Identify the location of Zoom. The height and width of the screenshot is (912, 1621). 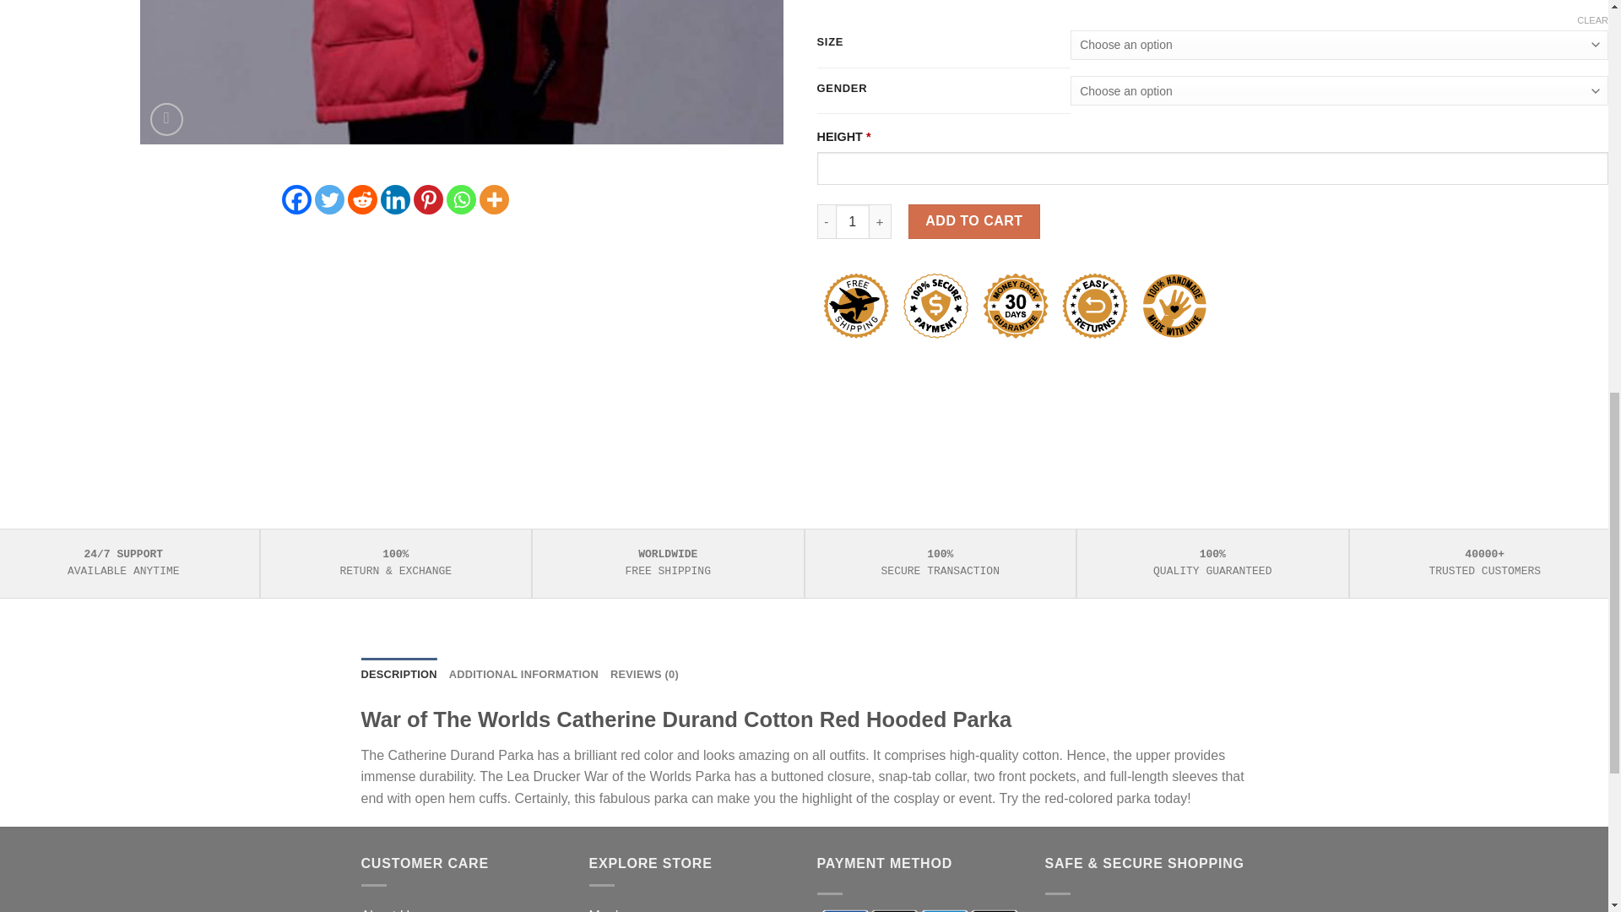
(166, 119).